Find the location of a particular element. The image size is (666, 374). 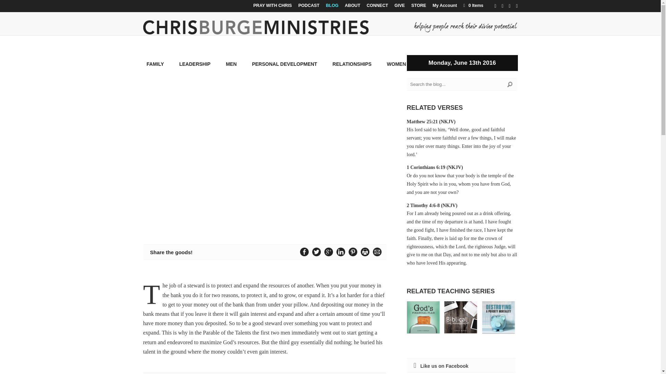

Email this page is located at coordinates (377, 252).